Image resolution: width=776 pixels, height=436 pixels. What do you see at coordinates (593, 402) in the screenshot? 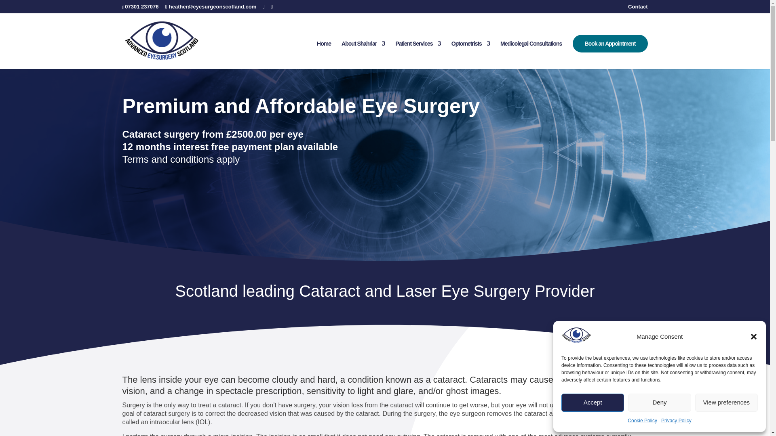
I see `Accept` at bounding box center [593, 402].